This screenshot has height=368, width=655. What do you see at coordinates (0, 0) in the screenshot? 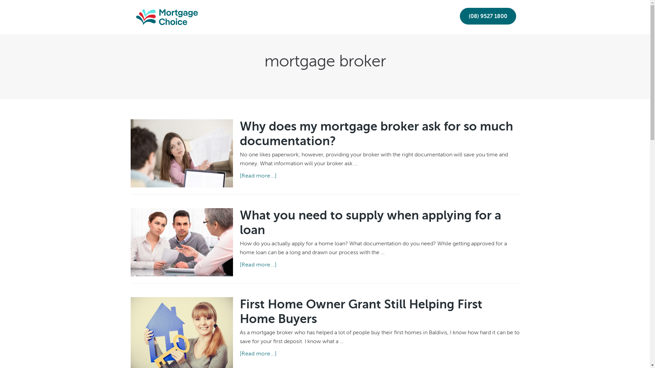
I see `Skip to main content` at bounding box center [0, 0].